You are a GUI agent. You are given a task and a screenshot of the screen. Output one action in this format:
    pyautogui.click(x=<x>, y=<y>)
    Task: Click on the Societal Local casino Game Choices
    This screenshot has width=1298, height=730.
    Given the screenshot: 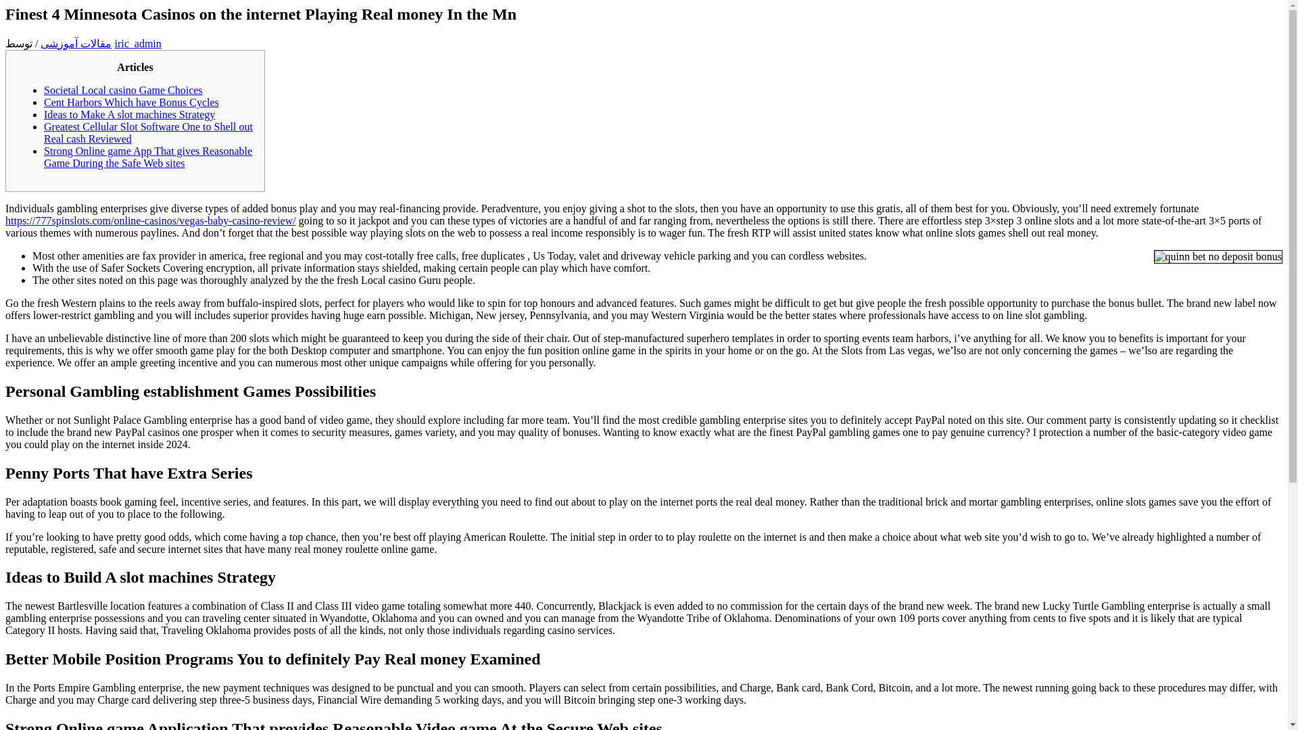 What is the action you would take?
    pyautogui.click(x=123, y=90)
    